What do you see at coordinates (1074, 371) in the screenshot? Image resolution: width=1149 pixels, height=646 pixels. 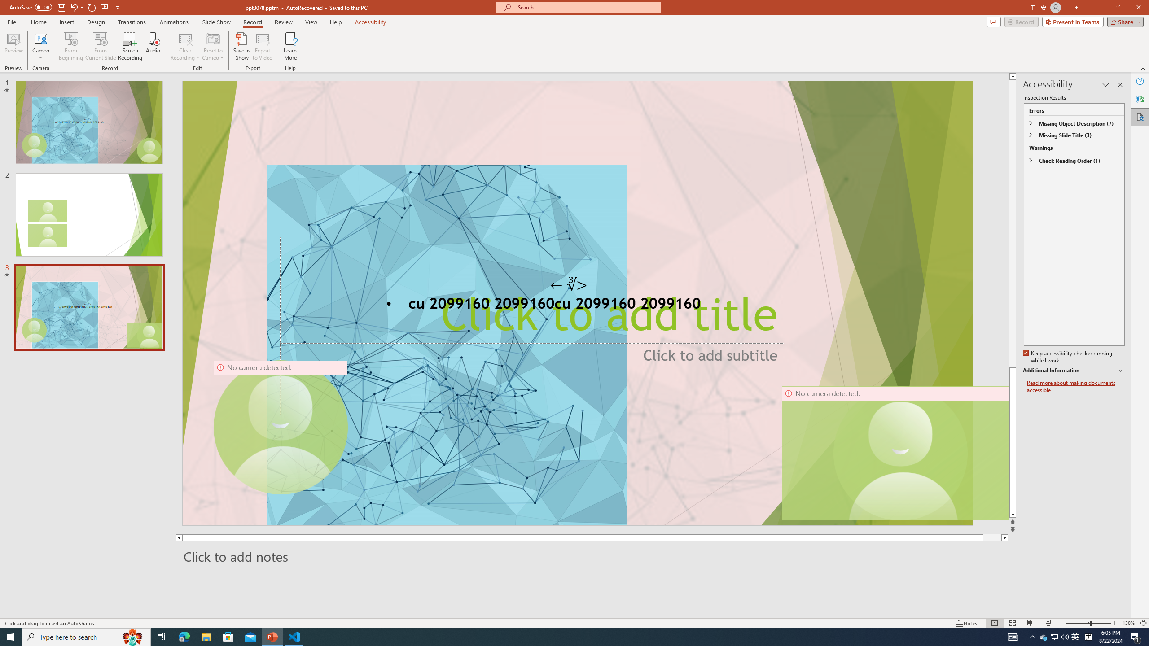 I see `Additional Information` at bounding box center [1074, 371].